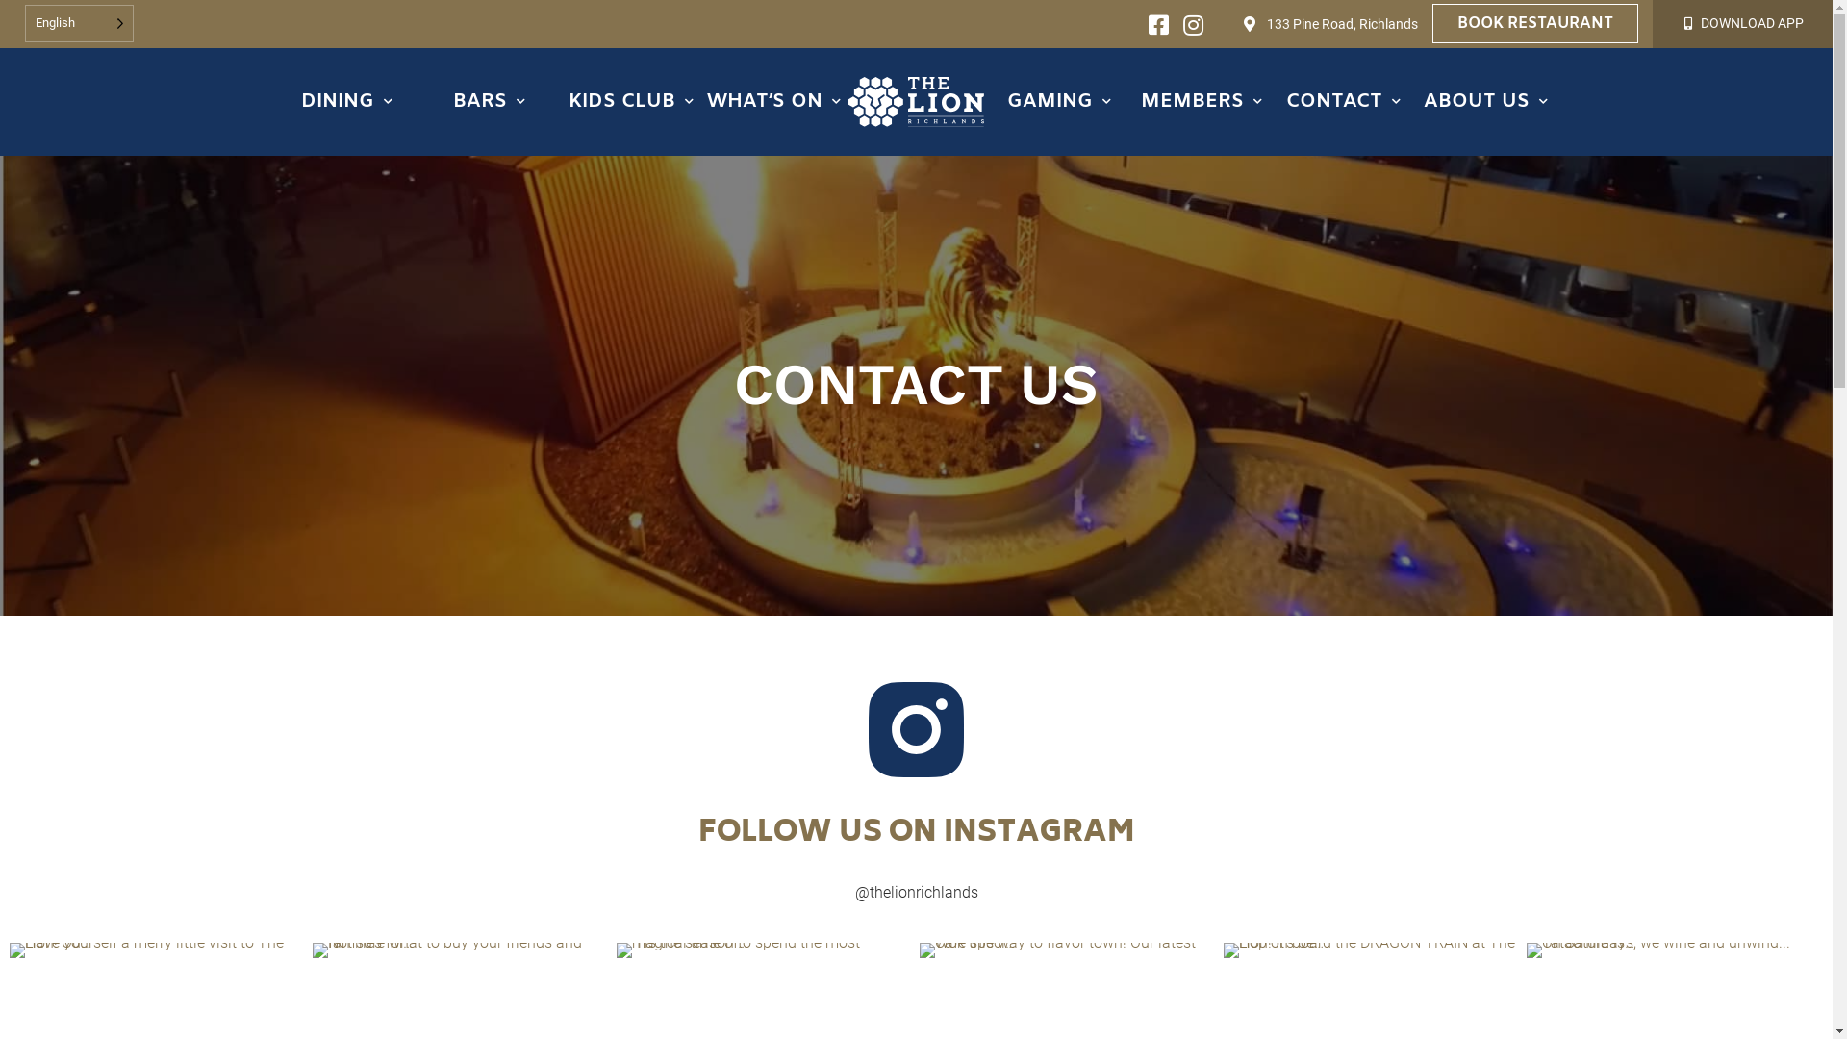 The width and height of the screenshot is (1847, 1039). Describe the element at coordinates (916, 893) in the screenshot. I see `@thelionrichlands` at that location.